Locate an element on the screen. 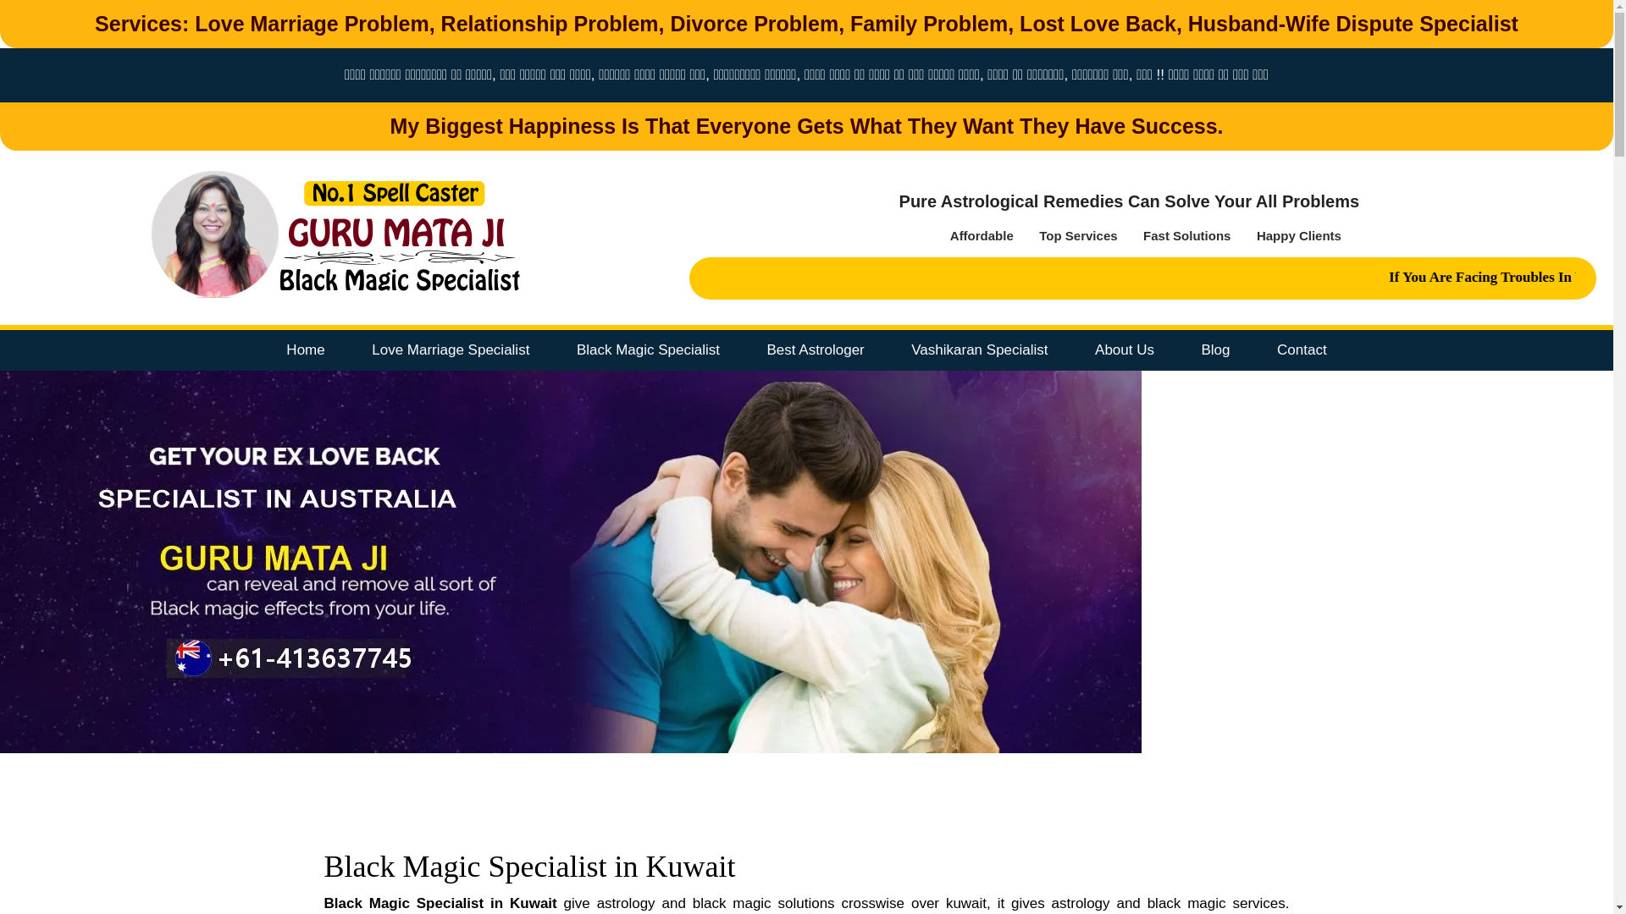 This screenshot has height=914, width=1626. Contact Us is located at coordinates (1301, 350).